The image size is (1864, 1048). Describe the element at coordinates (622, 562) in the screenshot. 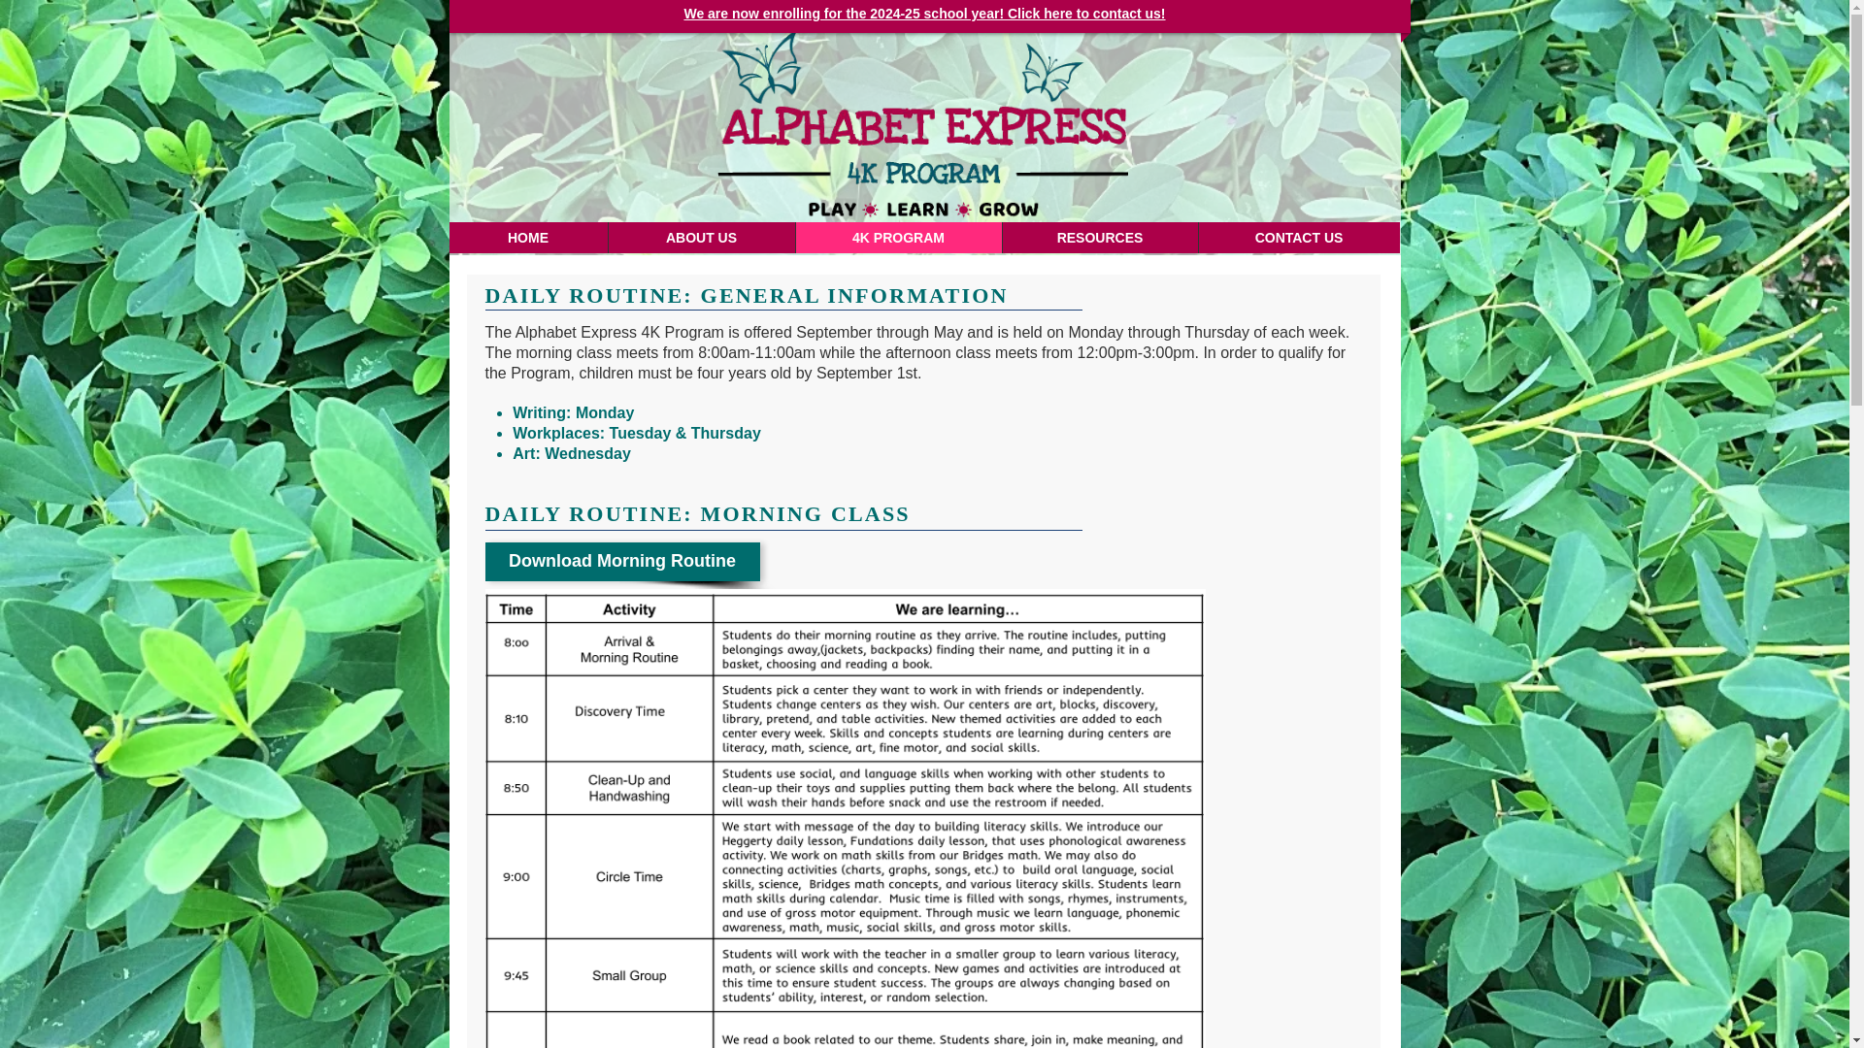

I see `Download Morning Routine` at that location.